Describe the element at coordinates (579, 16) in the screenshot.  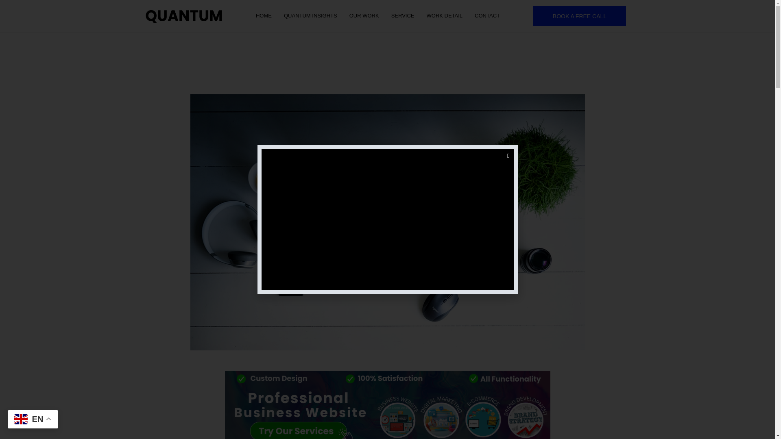
I see `BOOK A FREE CALL` at that location.